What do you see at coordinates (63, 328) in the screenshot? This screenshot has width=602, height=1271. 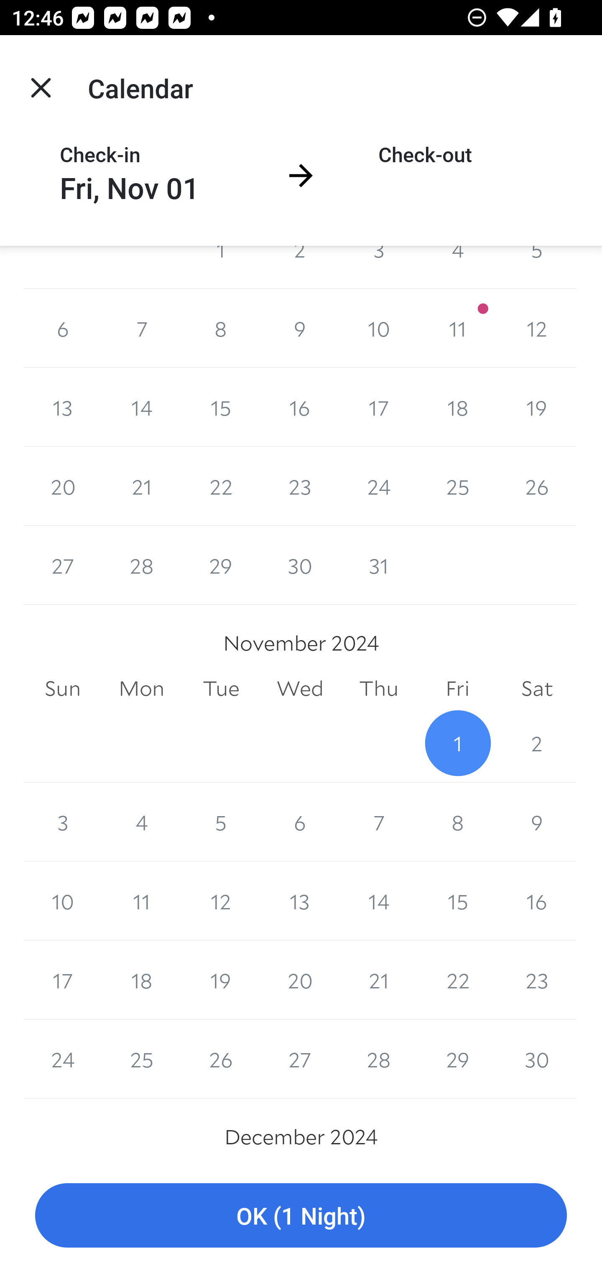 I see `6 6 October 2024` at bounding box center [63, 328].